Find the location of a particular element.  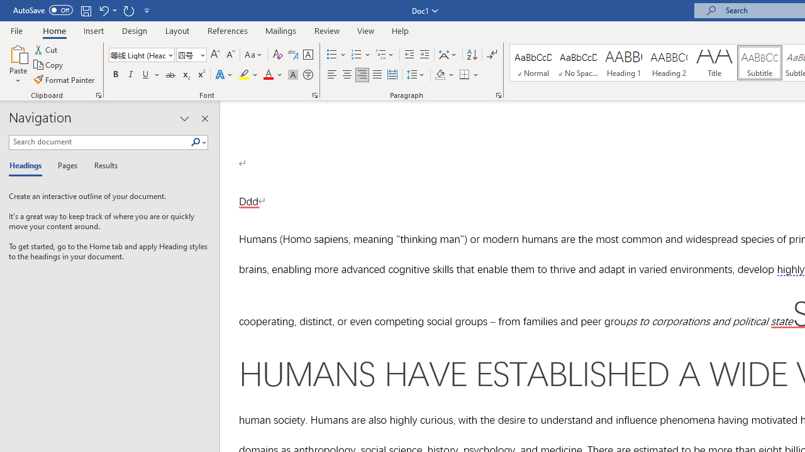

Enclose Characters... is located at coordinates (308, 75).